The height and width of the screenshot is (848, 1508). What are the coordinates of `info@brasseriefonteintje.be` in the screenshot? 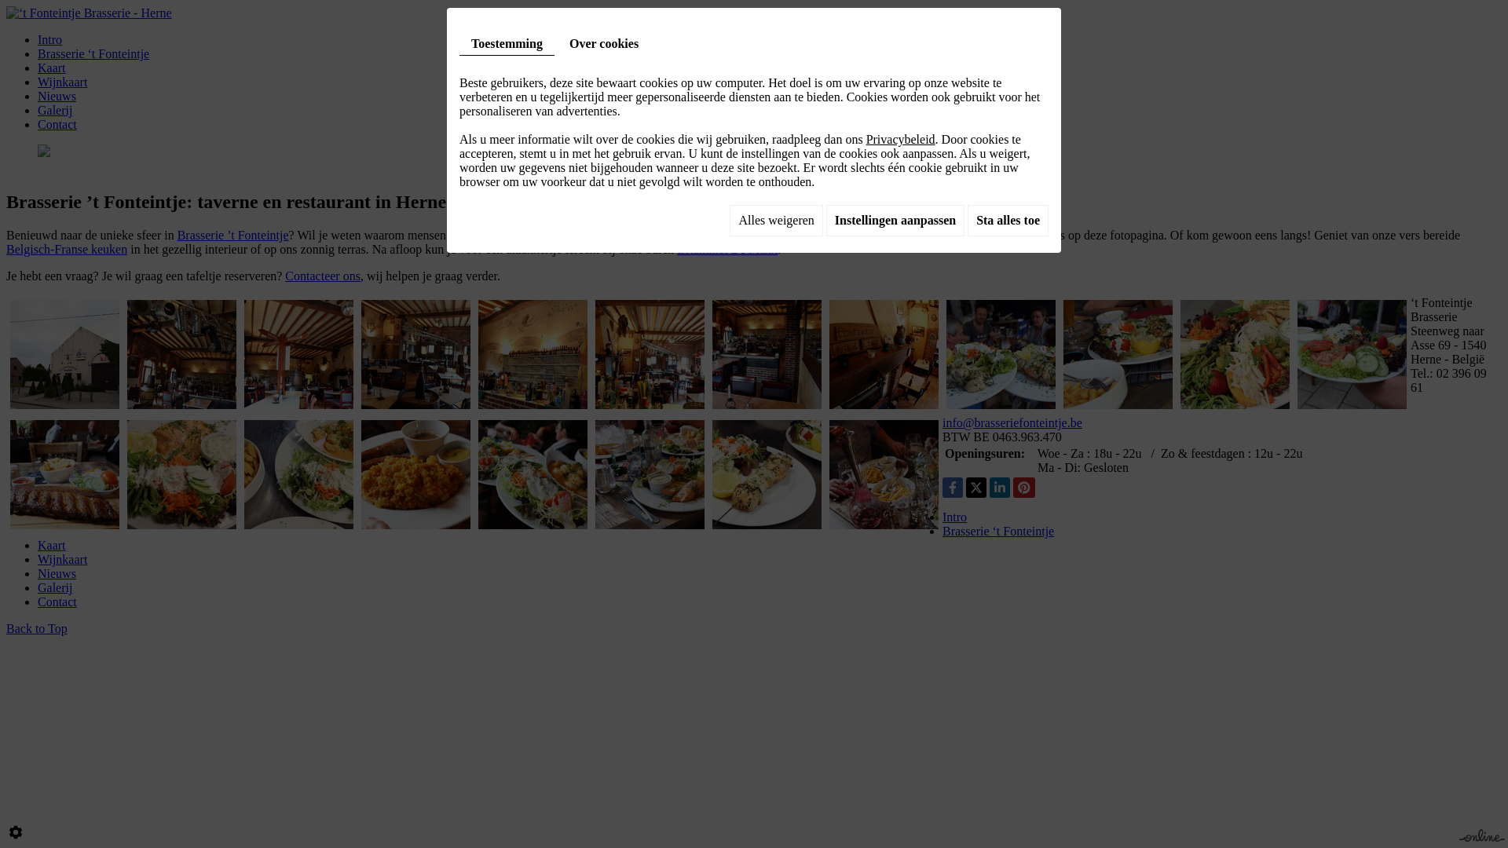 It's located at (1012, 422).